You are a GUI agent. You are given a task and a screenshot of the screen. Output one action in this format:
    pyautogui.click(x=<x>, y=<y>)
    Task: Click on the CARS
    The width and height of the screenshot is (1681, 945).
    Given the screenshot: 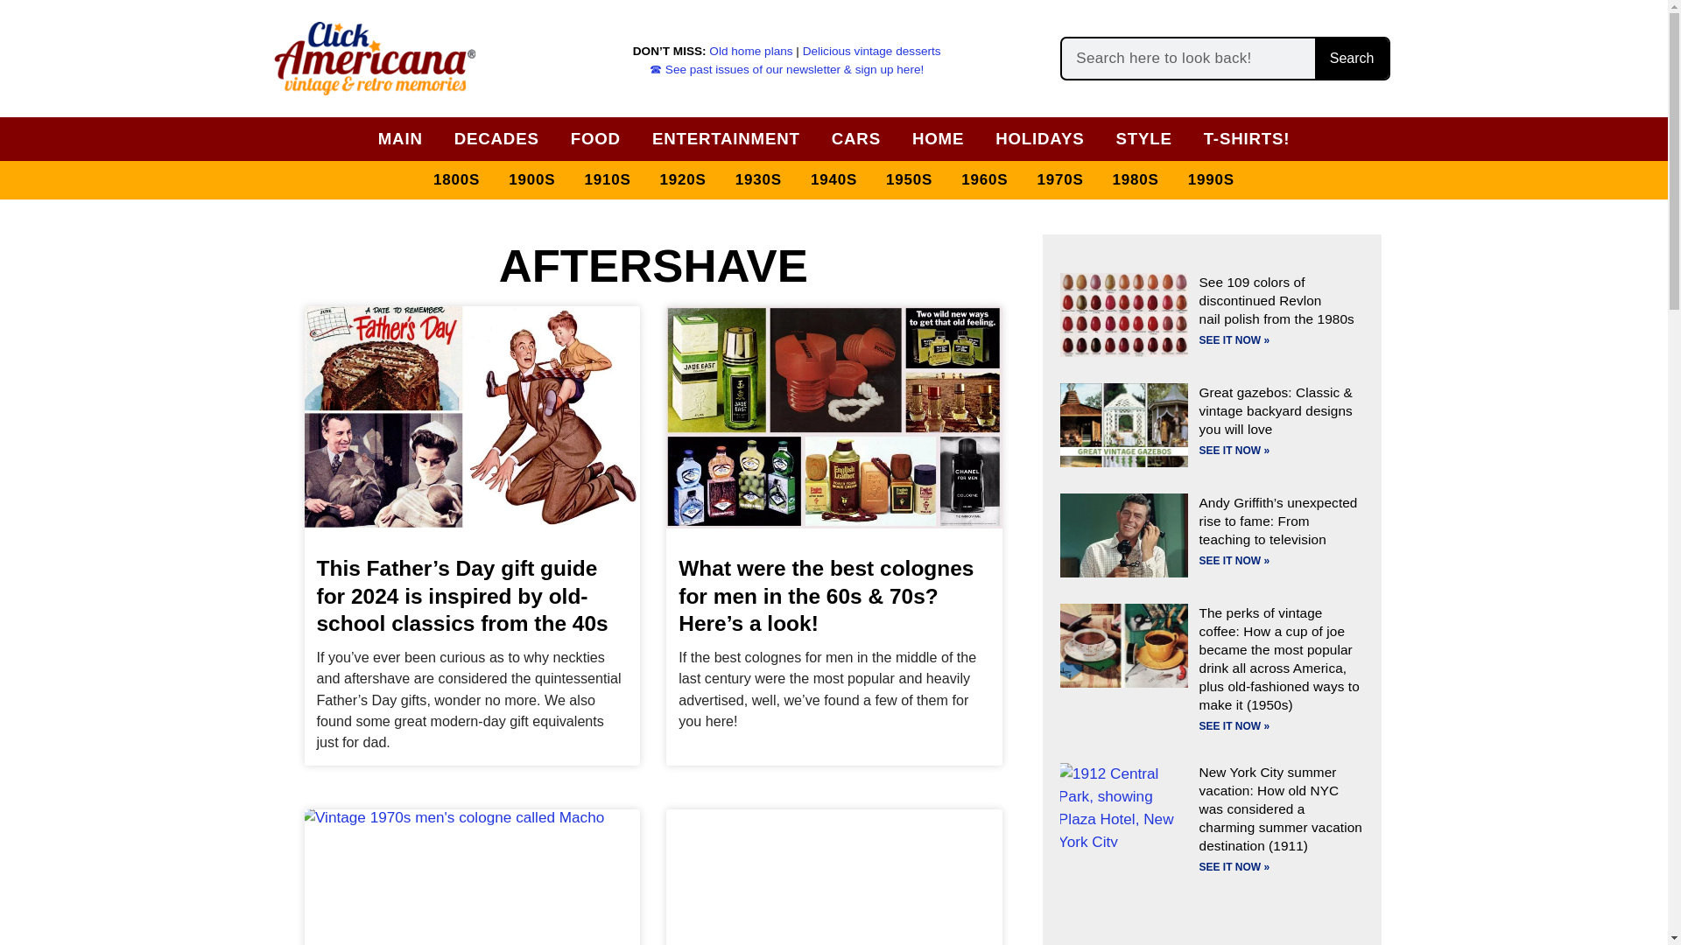 What is the action you would take?
    pyautogui.click(x=856, y=138)
    